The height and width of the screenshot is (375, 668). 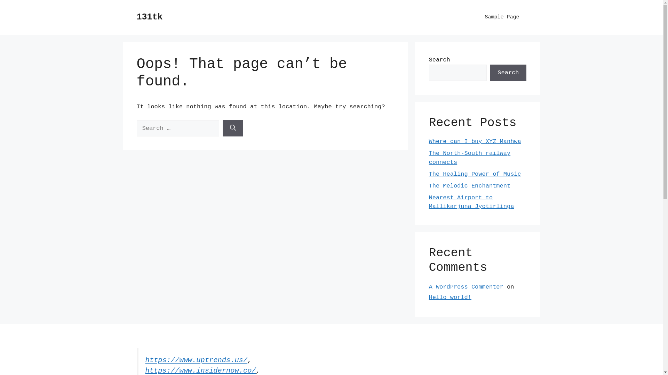 What do you see at coordinates (470, 186) in the screenshot?
I see `The Melodic Enchantment` at bounding box center [470, 186].